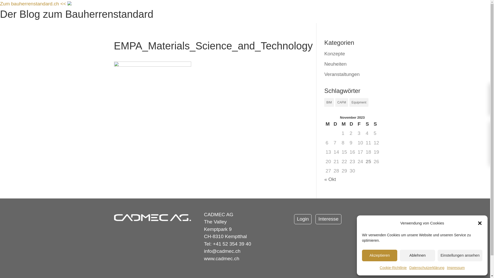  I want to click on Ablehnen, so click(417, 255).